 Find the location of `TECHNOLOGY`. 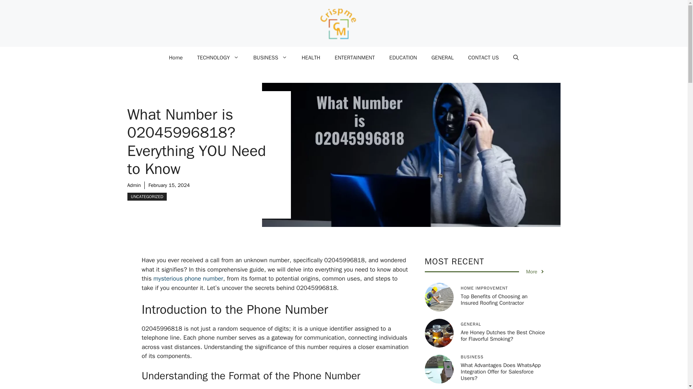

TECHNOLOGY is located at coordinates (218, 58).